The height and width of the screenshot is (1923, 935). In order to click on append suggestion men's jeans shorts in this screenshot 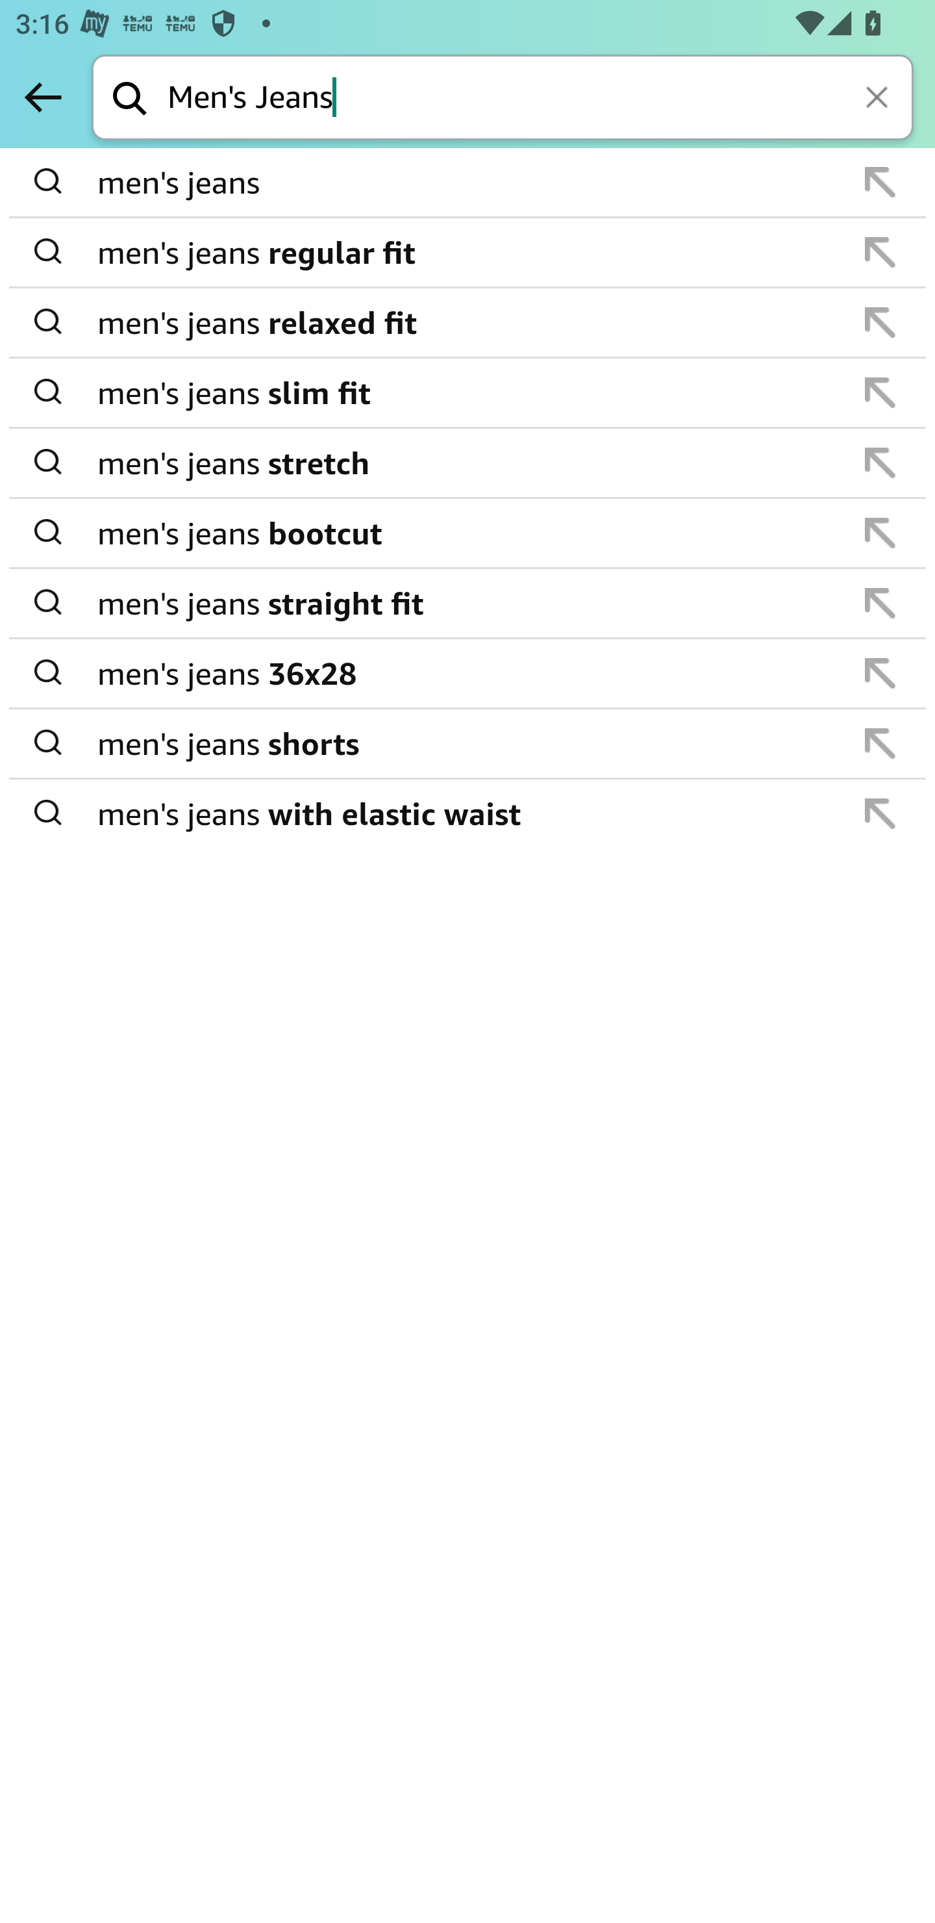, I will do `click(467, 744)`.